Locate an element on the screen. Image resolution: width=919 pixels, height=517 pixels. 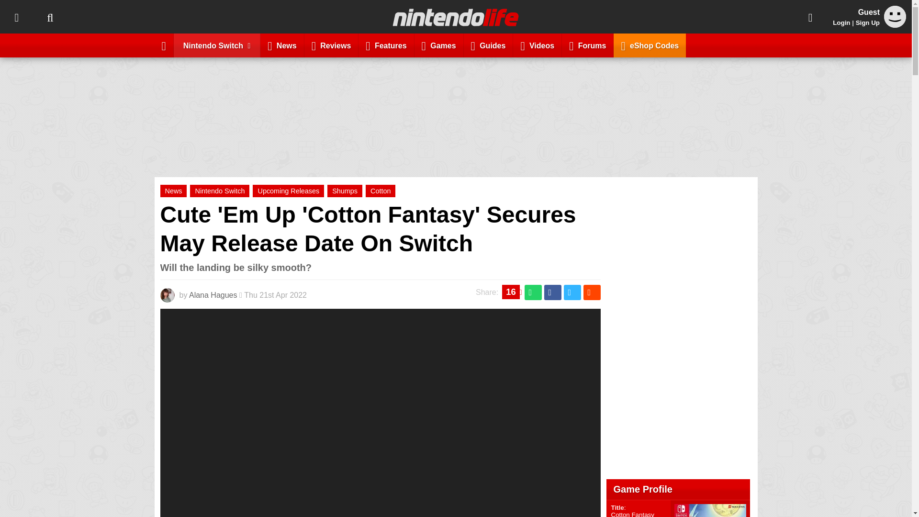
News is located at coordinates (282, 45).